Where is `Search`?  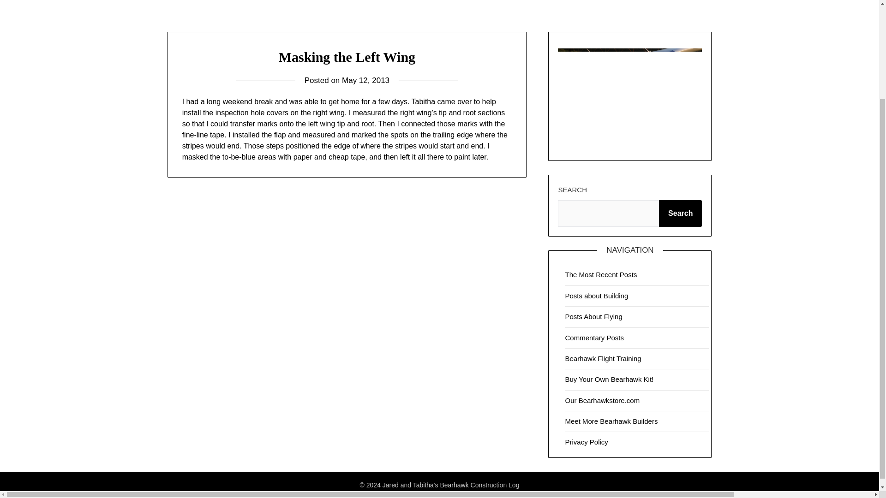 Search is located at coordinates (680, 213).